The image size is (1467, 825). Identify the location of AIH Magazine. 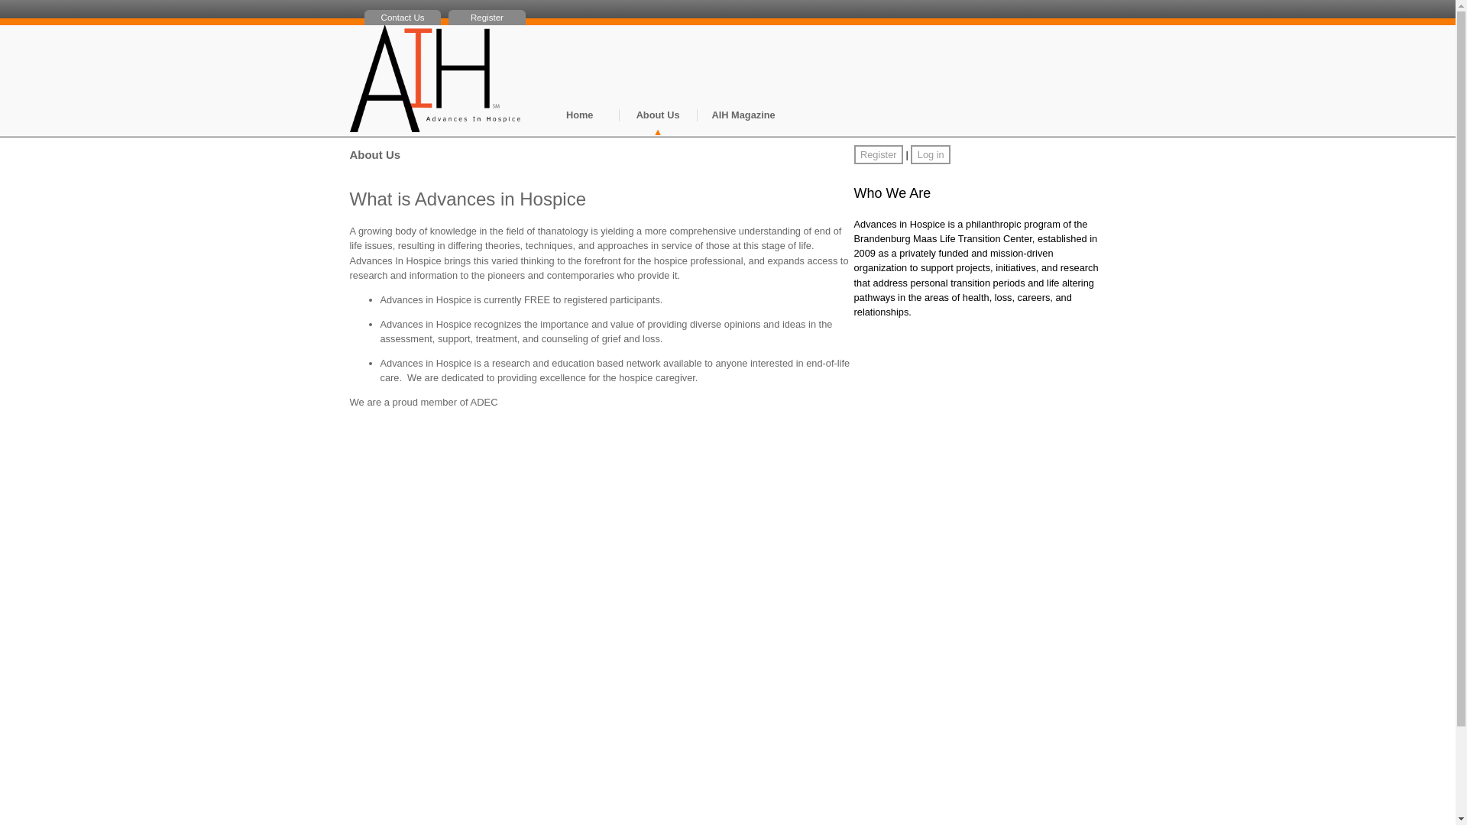
(743, 122).